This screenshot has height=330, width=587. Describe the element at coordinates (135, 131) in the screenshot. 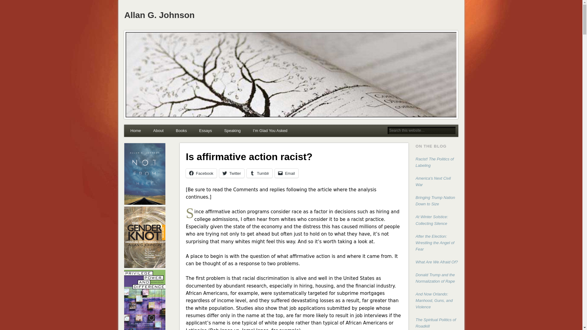

I see `Home` at that location.